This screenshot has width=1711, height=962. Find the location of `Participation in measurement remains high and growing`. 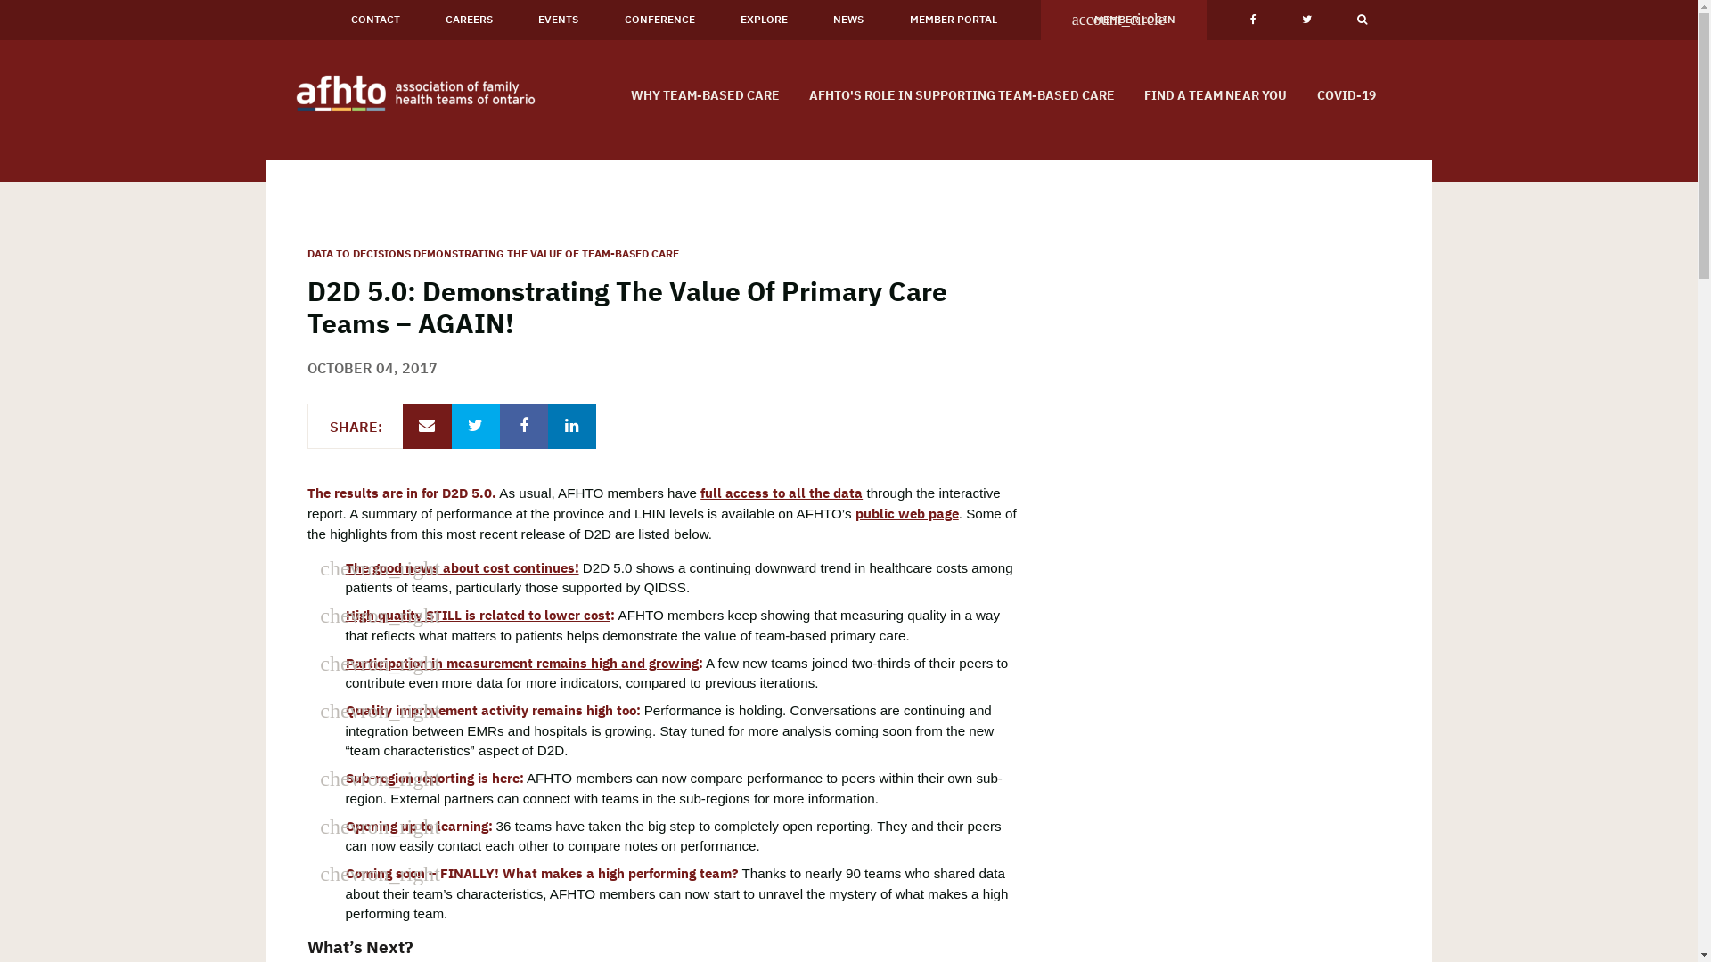

Participation in measurement remains high and growing is located at coordinates (522, 663).